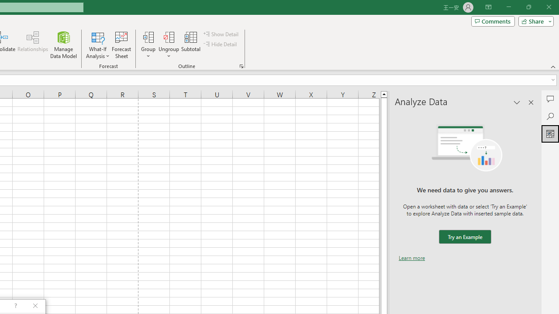 The height and width of the screenshot is (314, 559). I want to click on Share, so click(534, 21).